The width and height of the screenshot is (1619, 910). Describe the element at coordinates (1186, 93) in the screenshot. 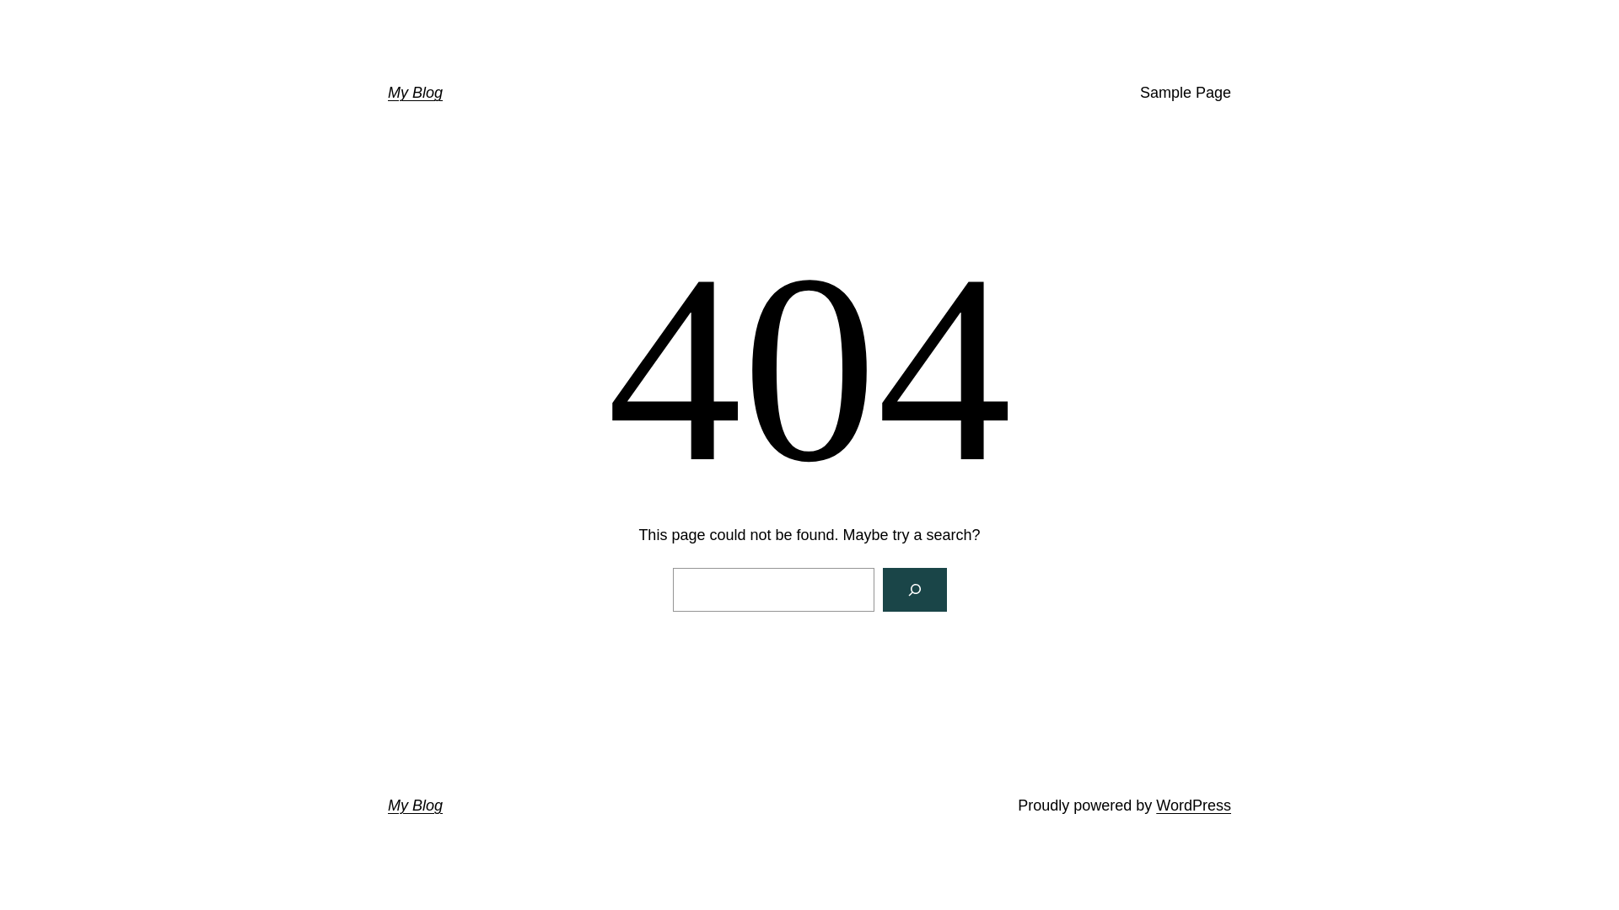

I see `Sample Page` at that location.